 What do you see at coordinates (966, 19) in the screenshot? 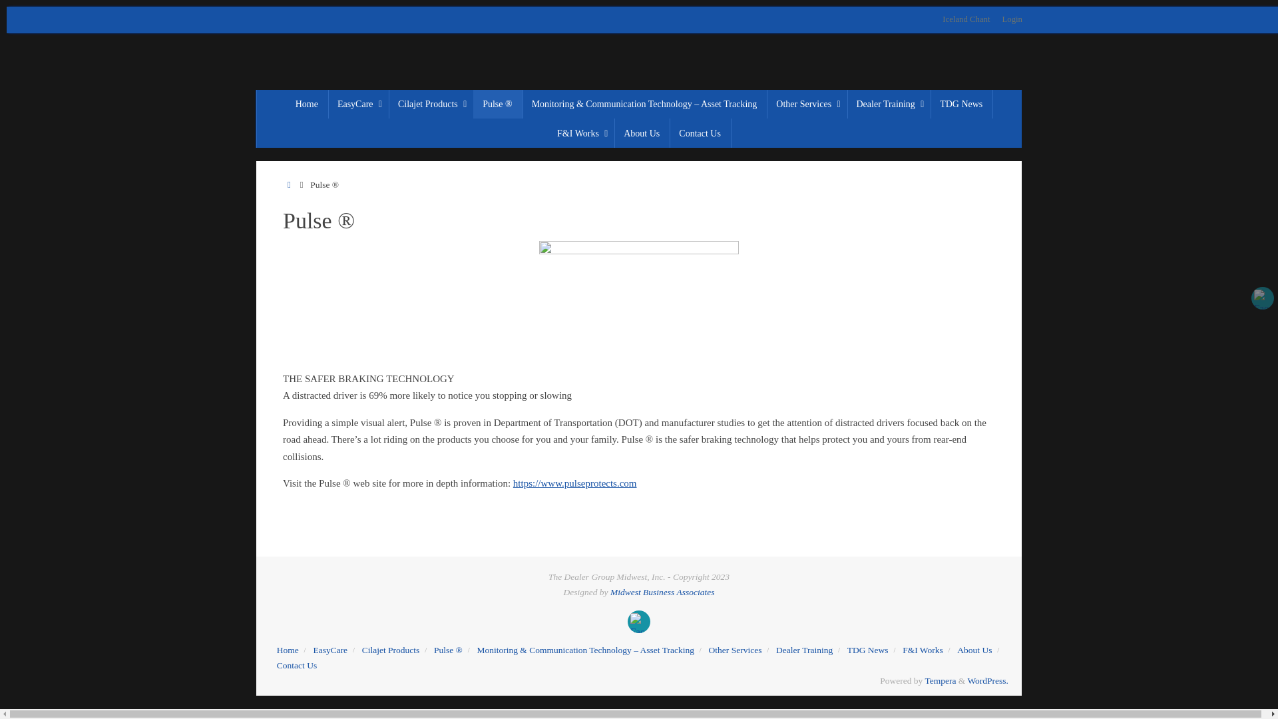
I see `Iceland Chant` at bounding box center [966, 19].